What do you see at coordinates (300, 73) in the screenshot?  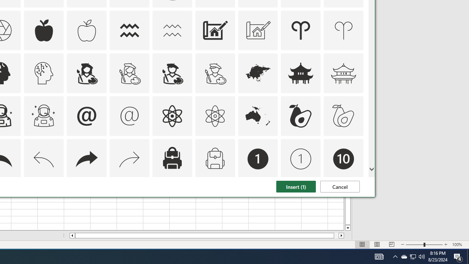 I see `AutomationID: Icons_AsianTemple` at bounding box center [300, 73].